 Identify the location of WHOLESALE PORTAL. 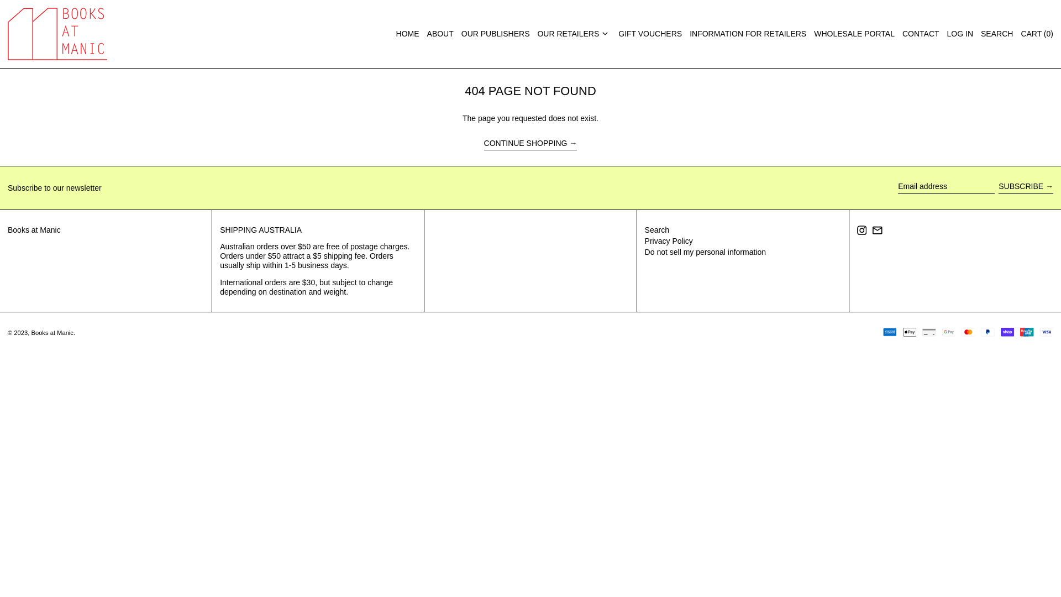
(854, 34).